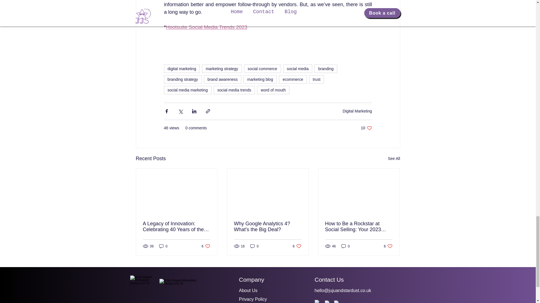 The image size is (540, 303). What do you see at coordinates (206, 27) in the screenshot?
I see `Hootsuite Social Media Trends 2023` at bounding box center [206, 27].